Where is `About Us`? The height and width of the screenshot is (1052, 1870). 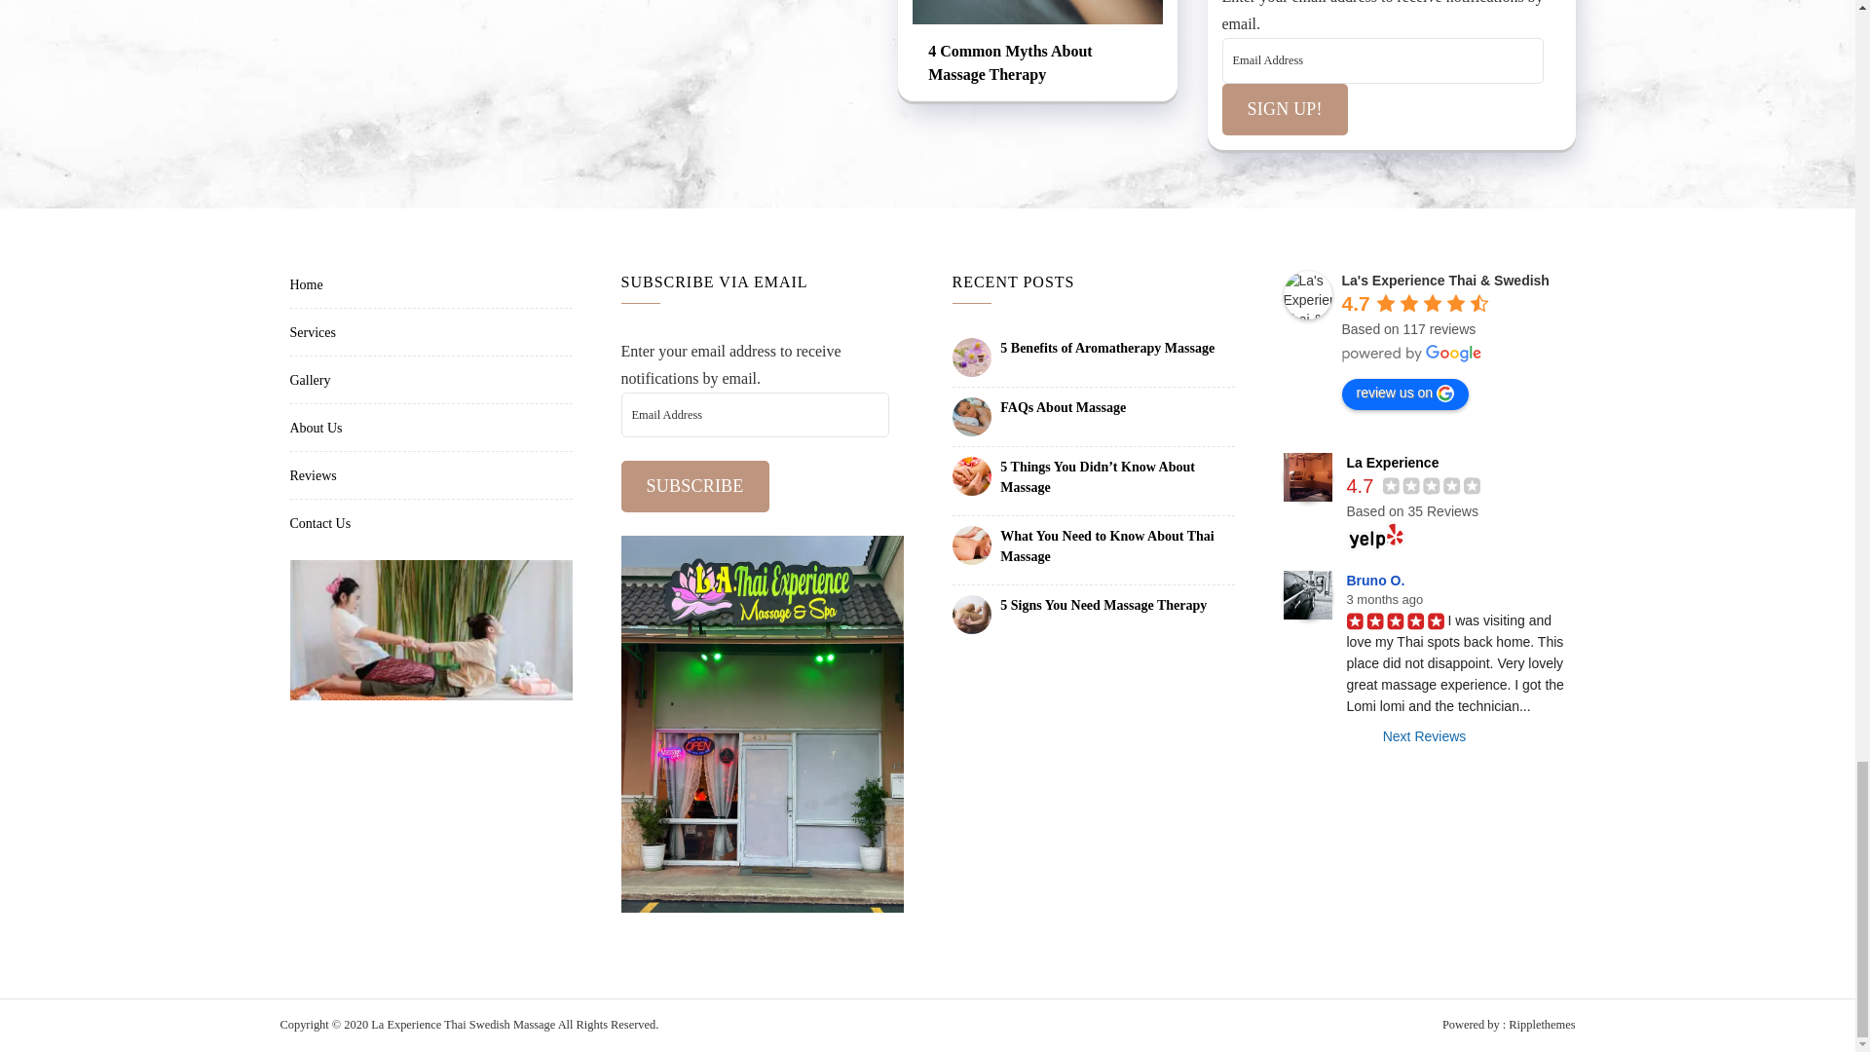 About Us is located at coordinates (316, 429).